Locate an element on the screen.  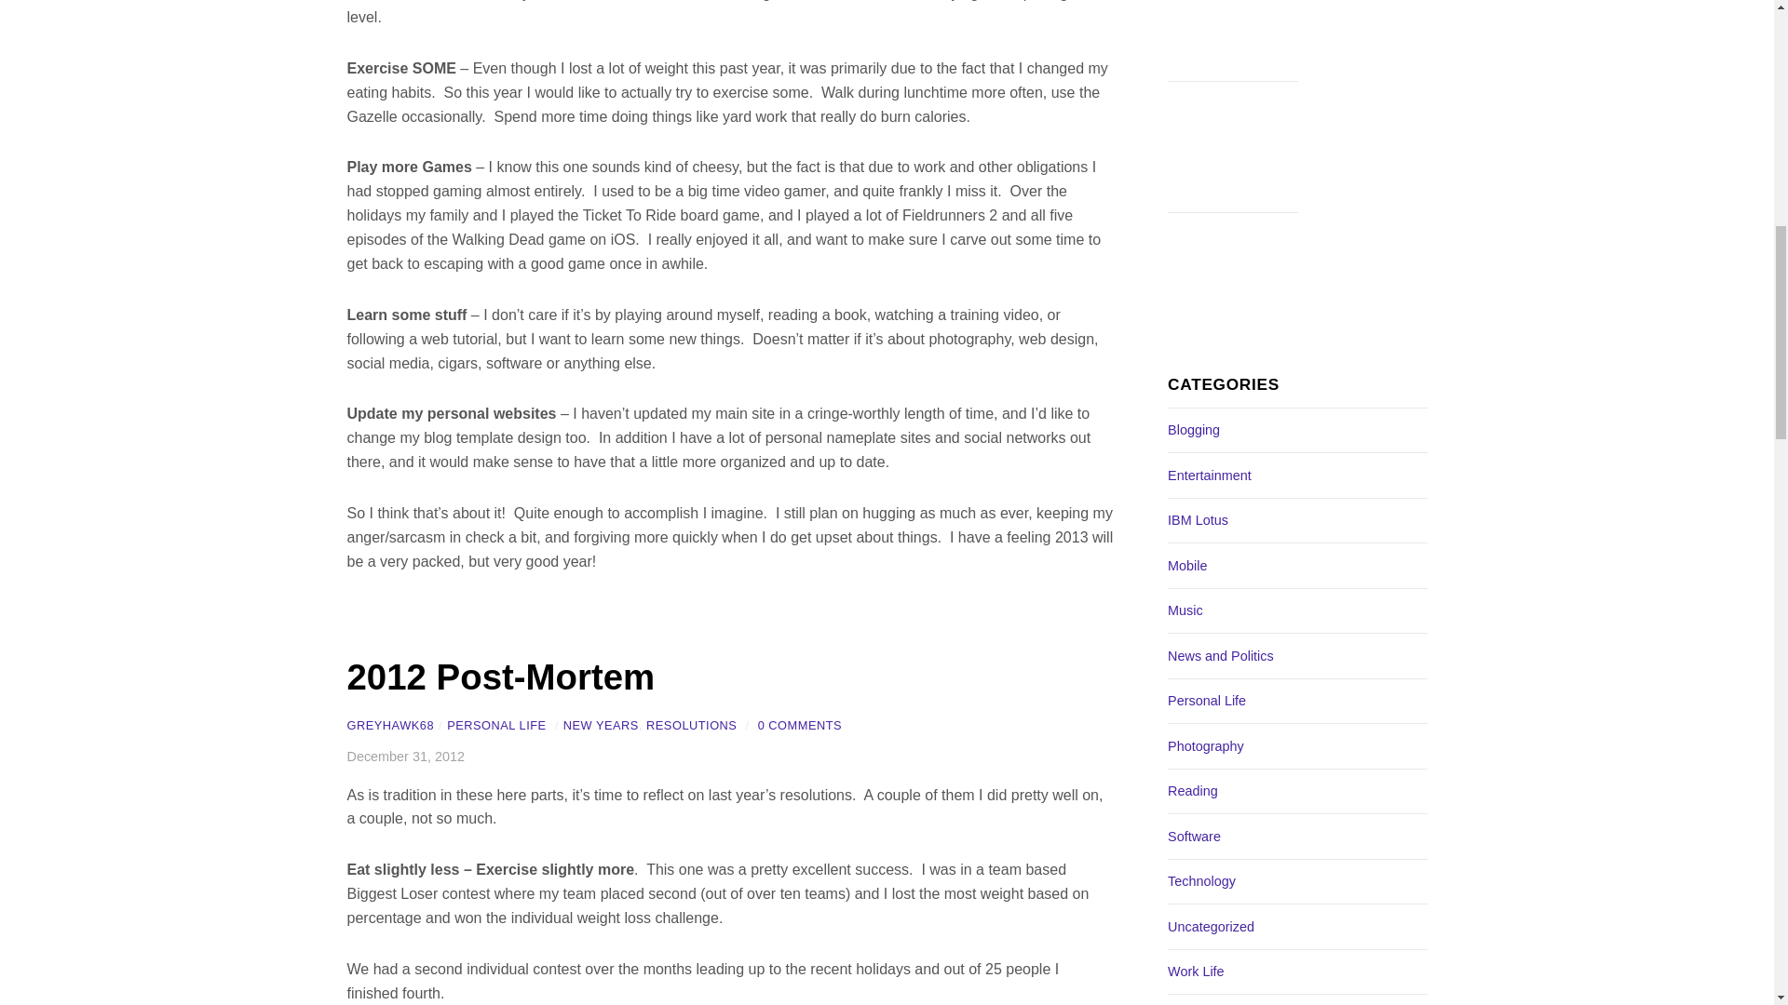
GREYHAWK68 is located at coordinates (390, 726).